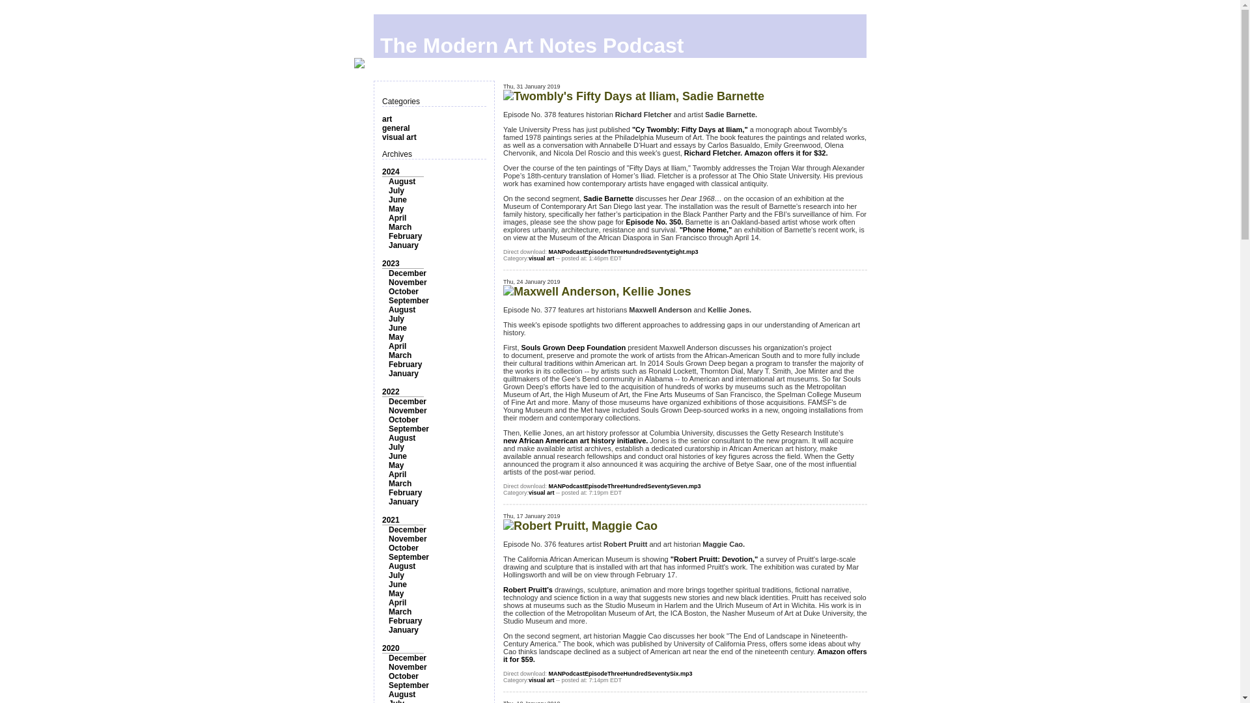 The height and width of the screenshot is (703, 1250). What do you see at coordinates (396, 465) in the screenshot?
I see `May` at bounding box center [396, 465].